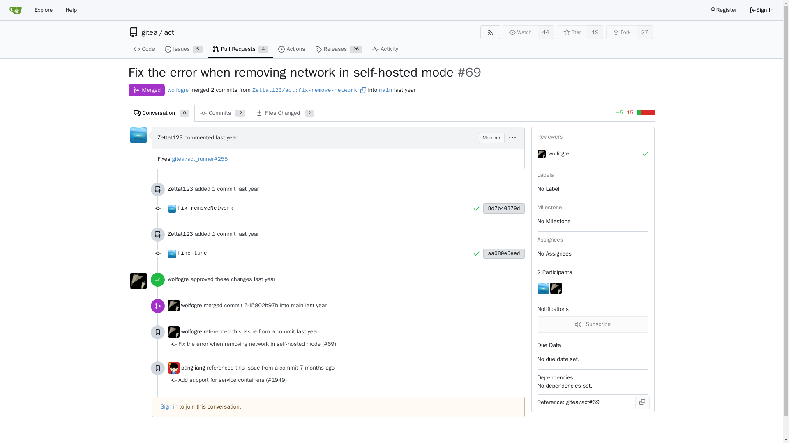  Describe the element at coordinates (520, 32) in the screenshot. I see `Jason Song` at that location.